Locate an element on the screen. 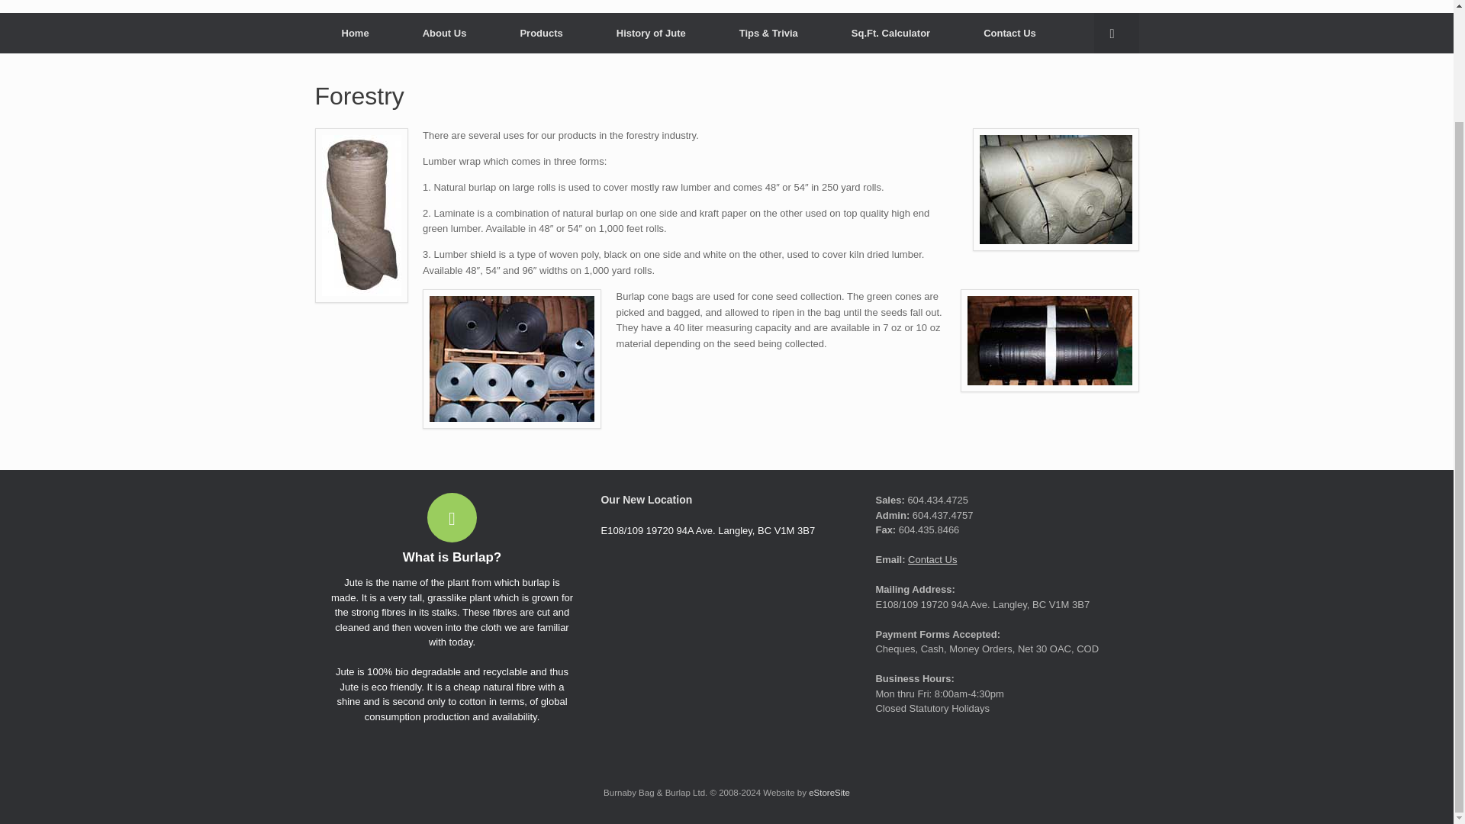 The width and height of the screenshot is (1465, 824). Home is located at coordinates (355, 34).